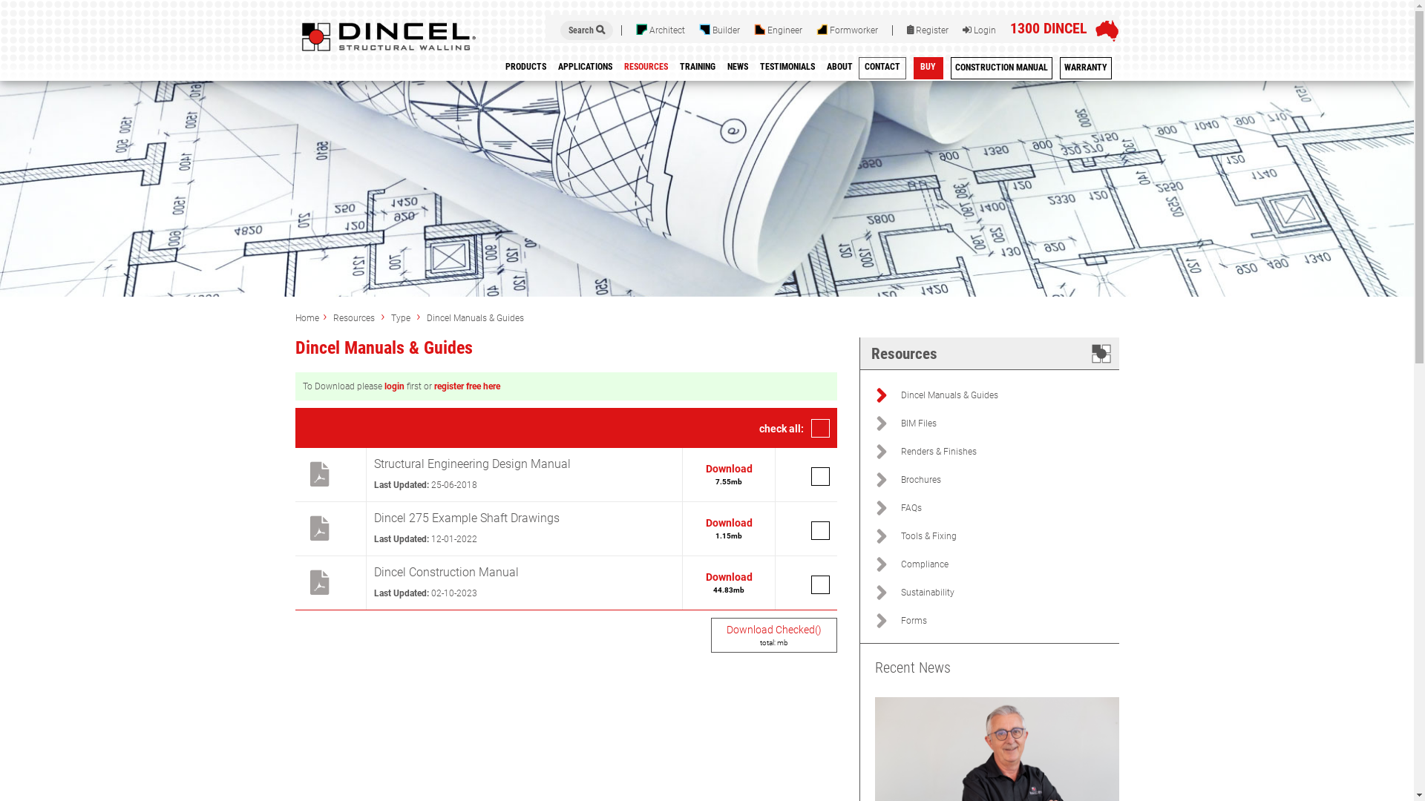 This screenshot has height=801, width=1425. Describe the element at coordinates (882, 70) in the screenshot. I see `CONTACT` at that location.